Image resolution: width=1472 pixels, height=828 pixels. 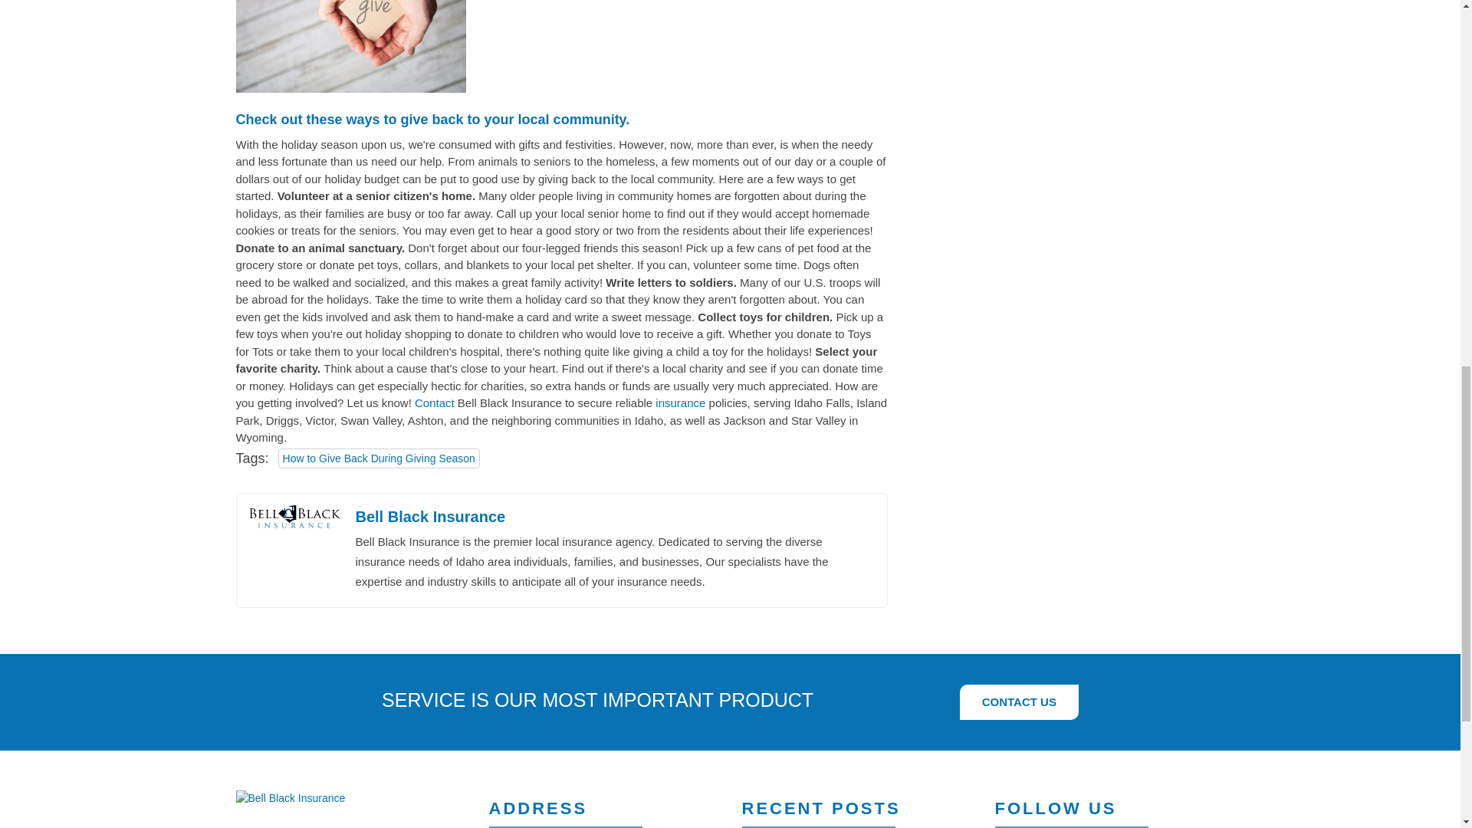 I want to click on Bell Black Insurance, so click(x=291, y=797).